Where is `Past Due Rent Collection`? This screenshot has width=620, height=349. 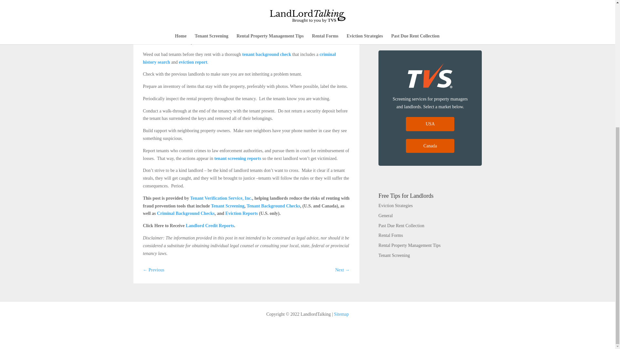
Past Due Rent Collection is located at coordinates (401, 226).